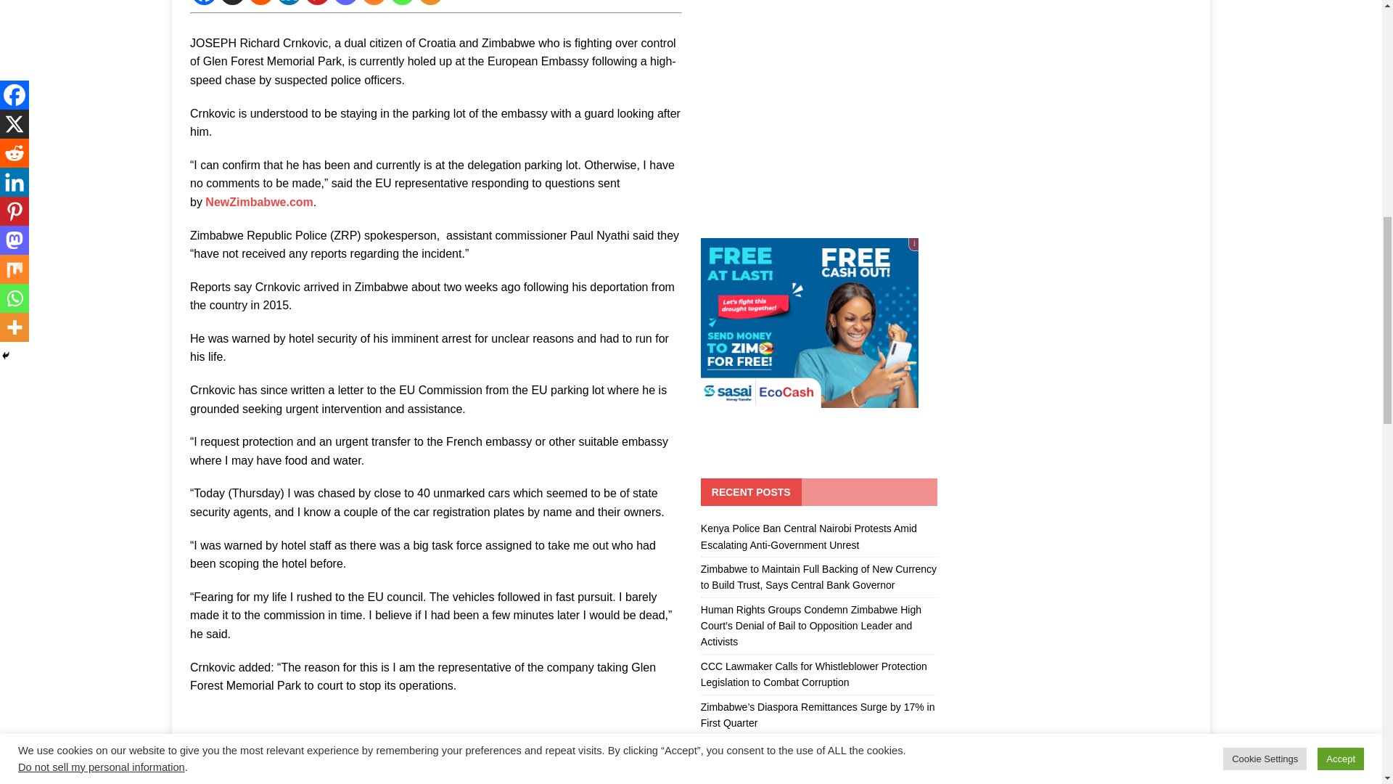 The image size is (1393, 784). Describe the element at coordinates (205, 2) in the screenshot. I see `Facebook` at that location.